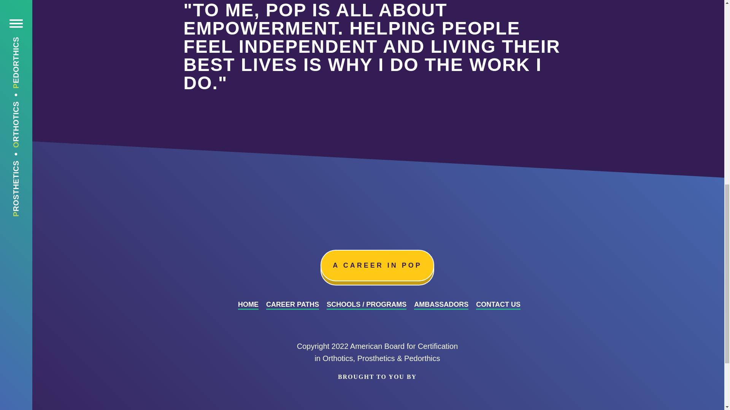 This screenshot has width=730, height=410. Describe the element at coordinates (441, 305) in the screenshot. I see `AMBASSADORS` at that location.